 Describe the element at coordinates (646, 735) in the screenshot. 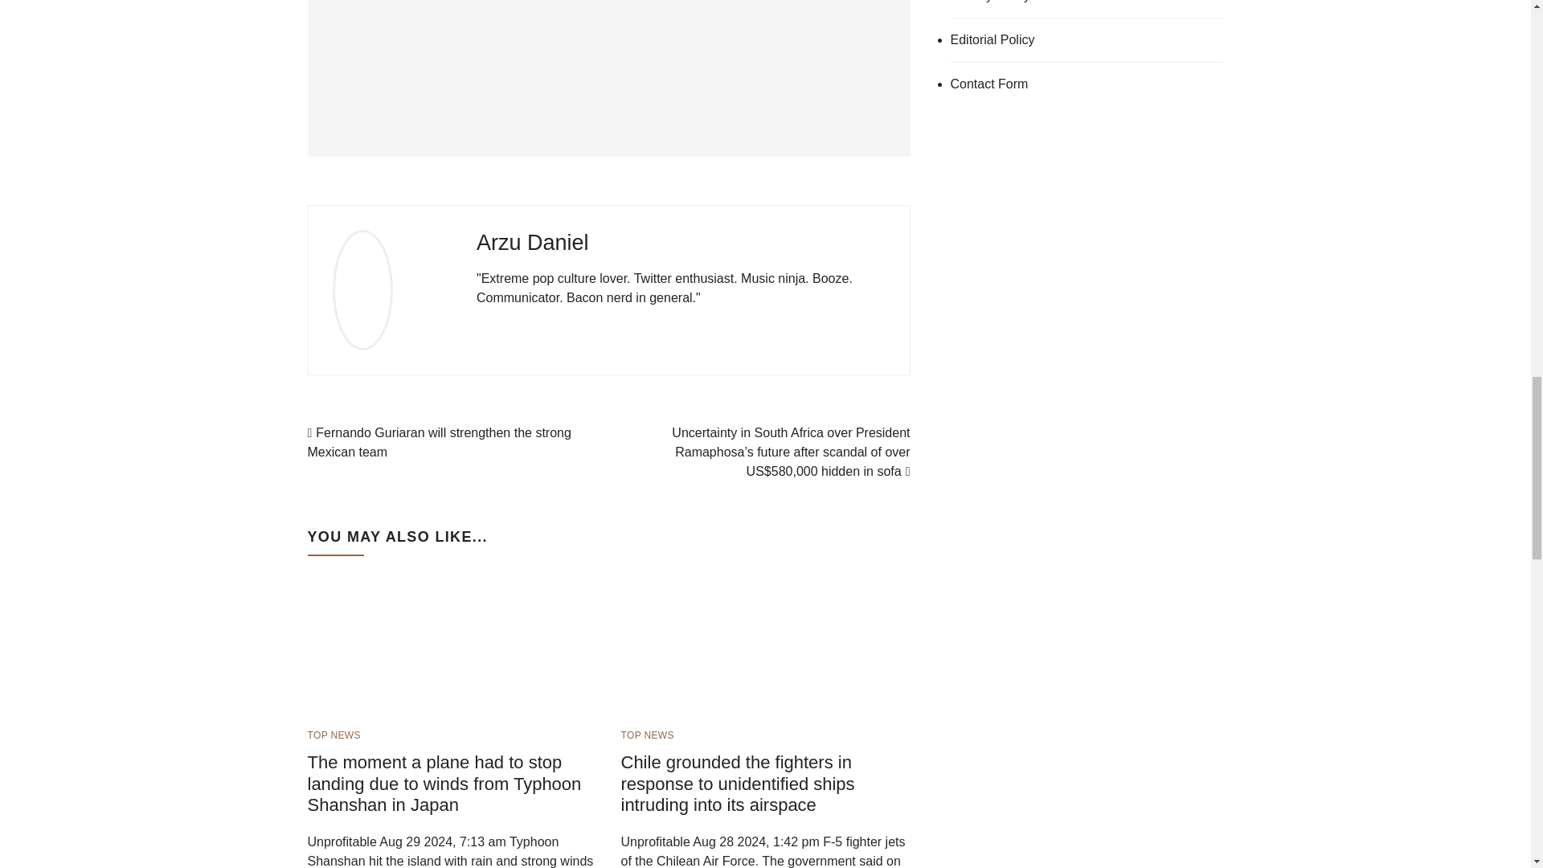

I see `TOP NEWS` at that location.